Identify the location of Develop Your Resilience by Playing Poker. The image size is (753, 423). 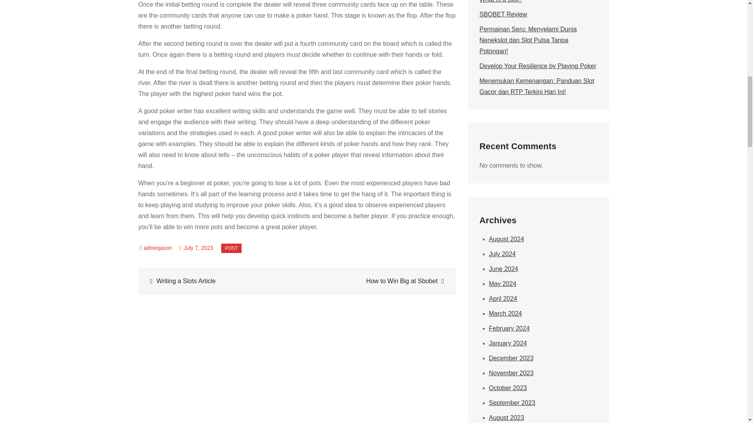
(537, 66).